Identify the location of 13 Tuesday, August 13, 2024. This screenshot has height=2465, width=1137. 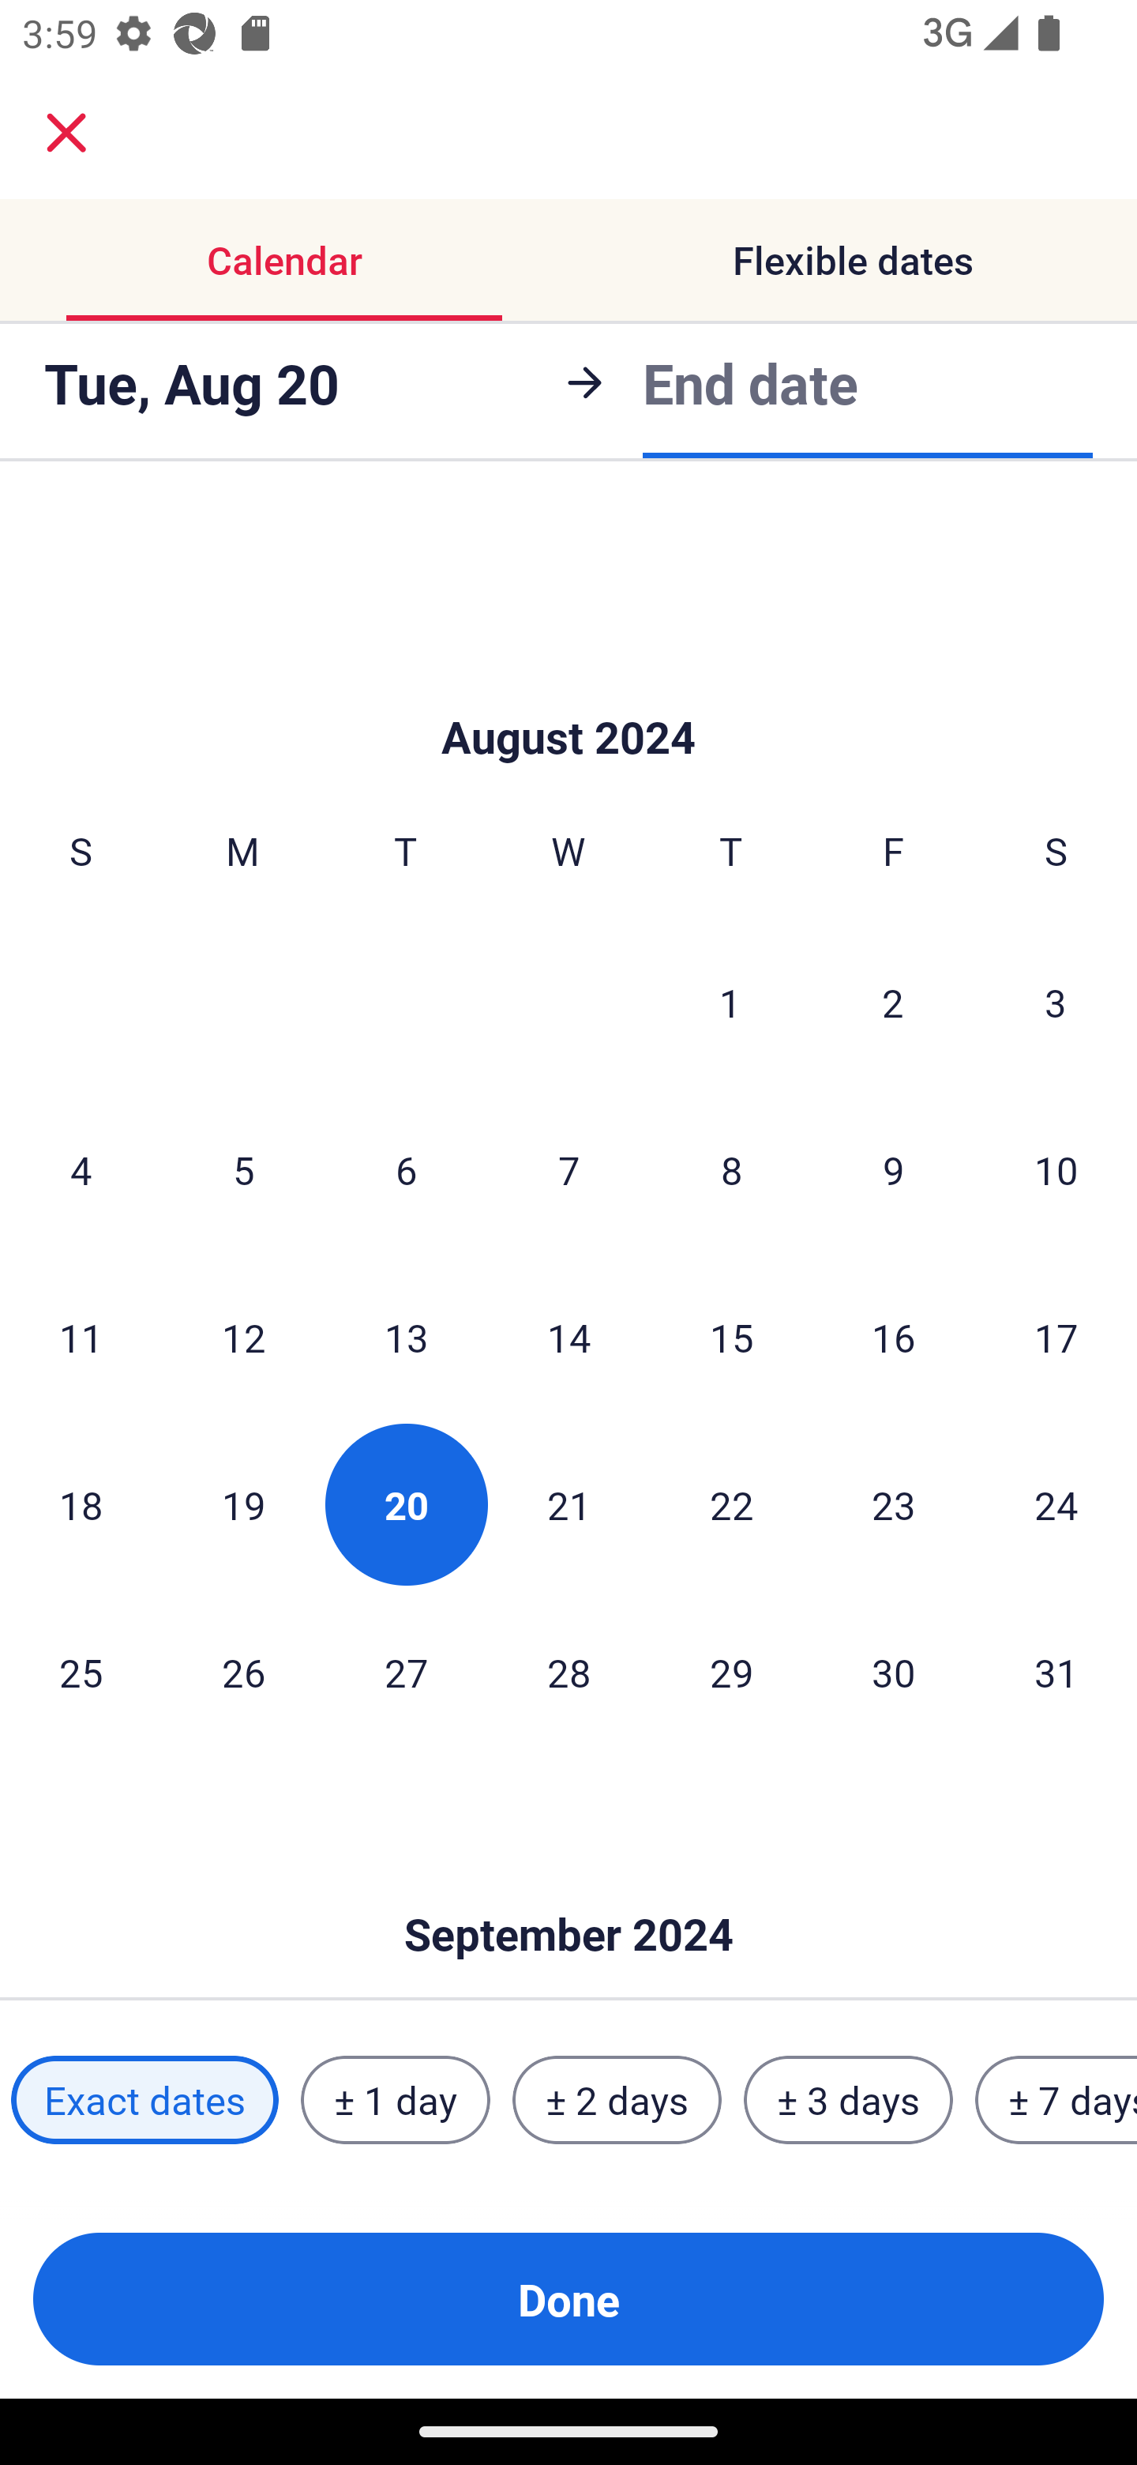
(406, 1337).